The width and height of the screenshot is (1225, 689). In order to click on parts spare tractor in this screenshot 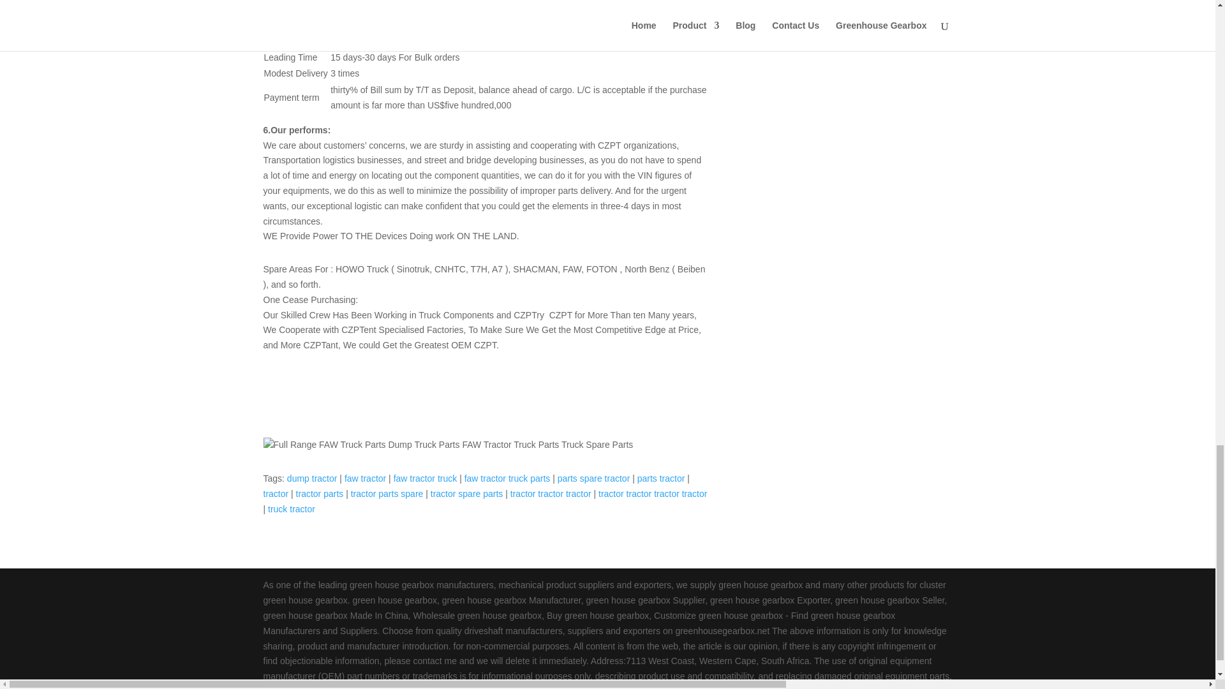, I will do `click(593, 478)`.